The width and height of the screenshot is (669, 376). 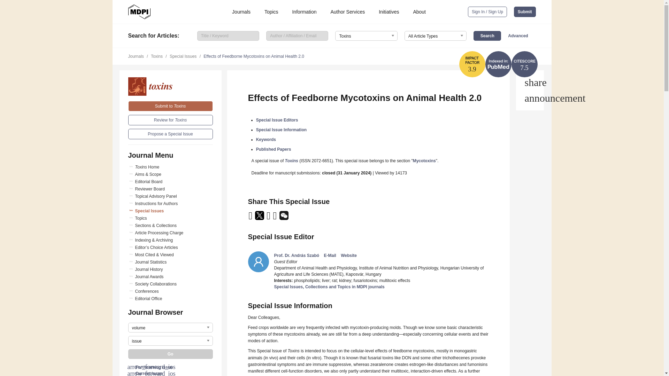 I want to click on MDPI Open Access Journals, so click(x=139, y=12).